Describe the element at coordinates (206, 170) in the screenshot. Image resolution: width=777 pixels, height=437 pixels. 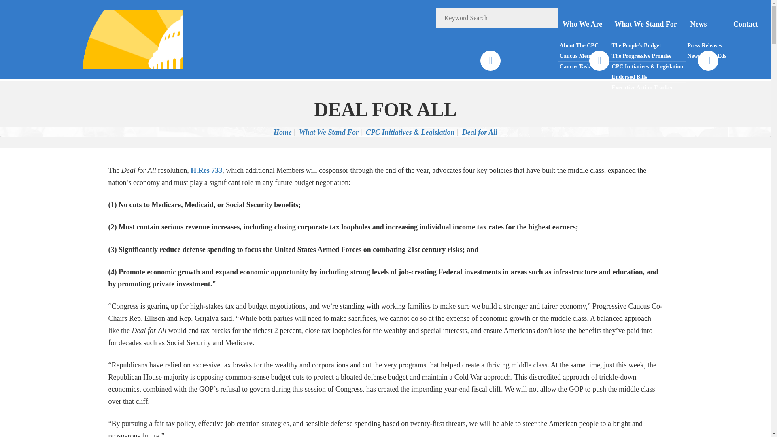
I see `H.Res 733` at that location.